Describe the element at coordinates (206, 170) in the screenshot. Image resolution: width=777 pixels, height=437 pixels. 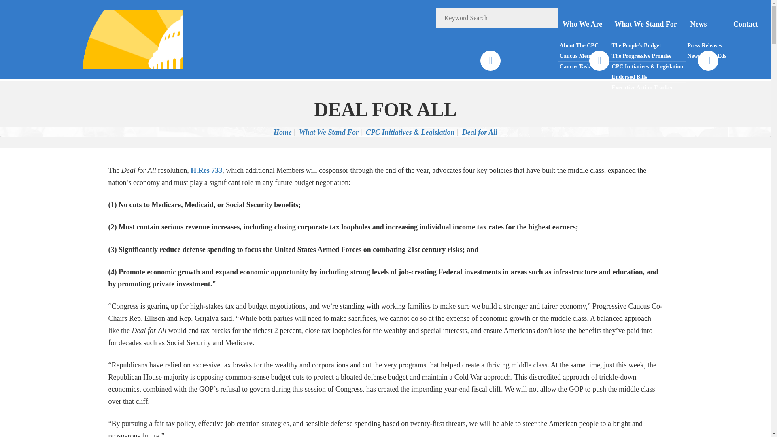
I see `H.Res 733` at that location.